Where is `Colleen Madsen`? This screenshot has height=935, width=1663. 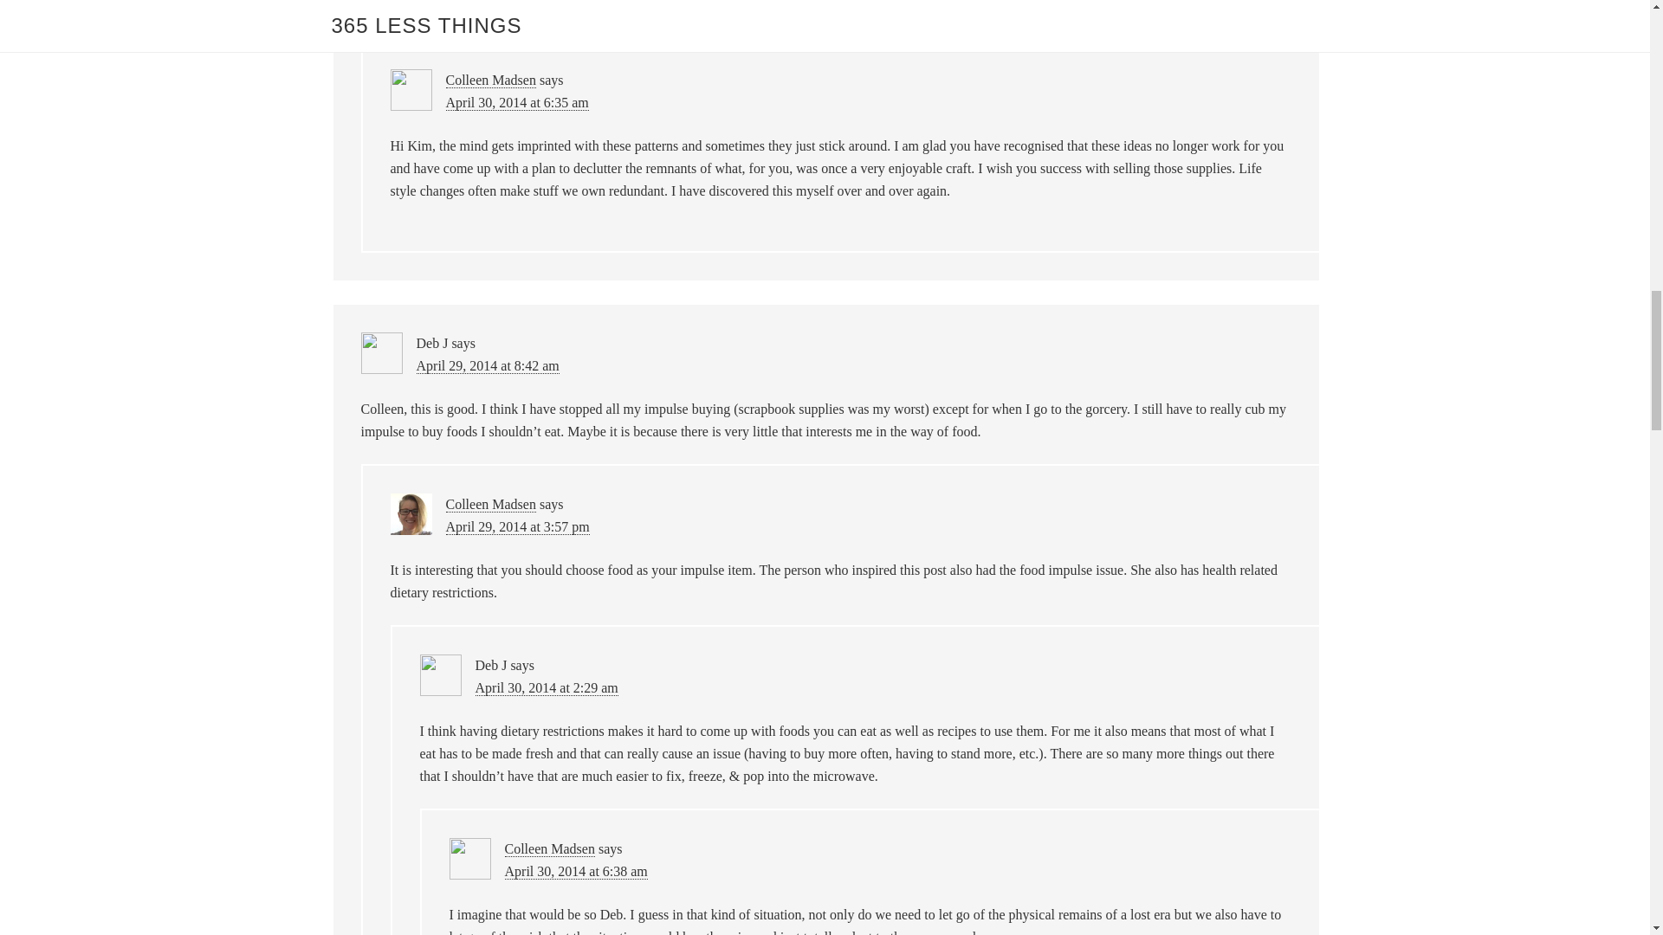 Colleen Madsen is located at coordinates (548, 849).